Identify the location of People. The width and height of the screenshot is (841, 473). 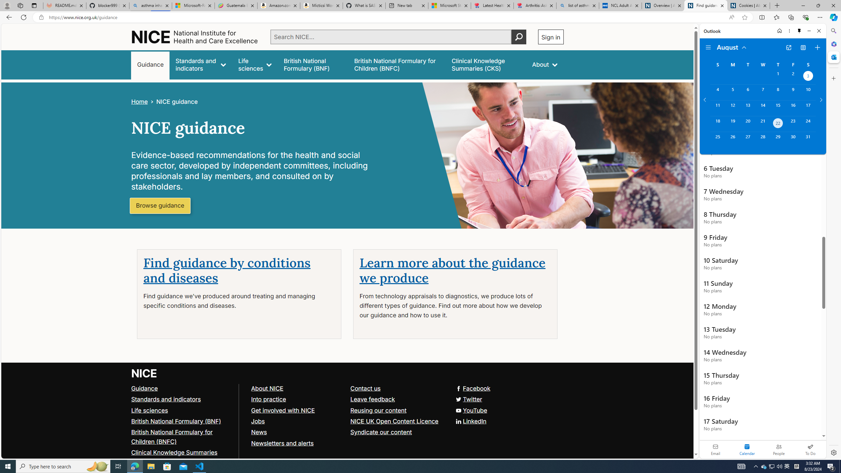
(779, 449).